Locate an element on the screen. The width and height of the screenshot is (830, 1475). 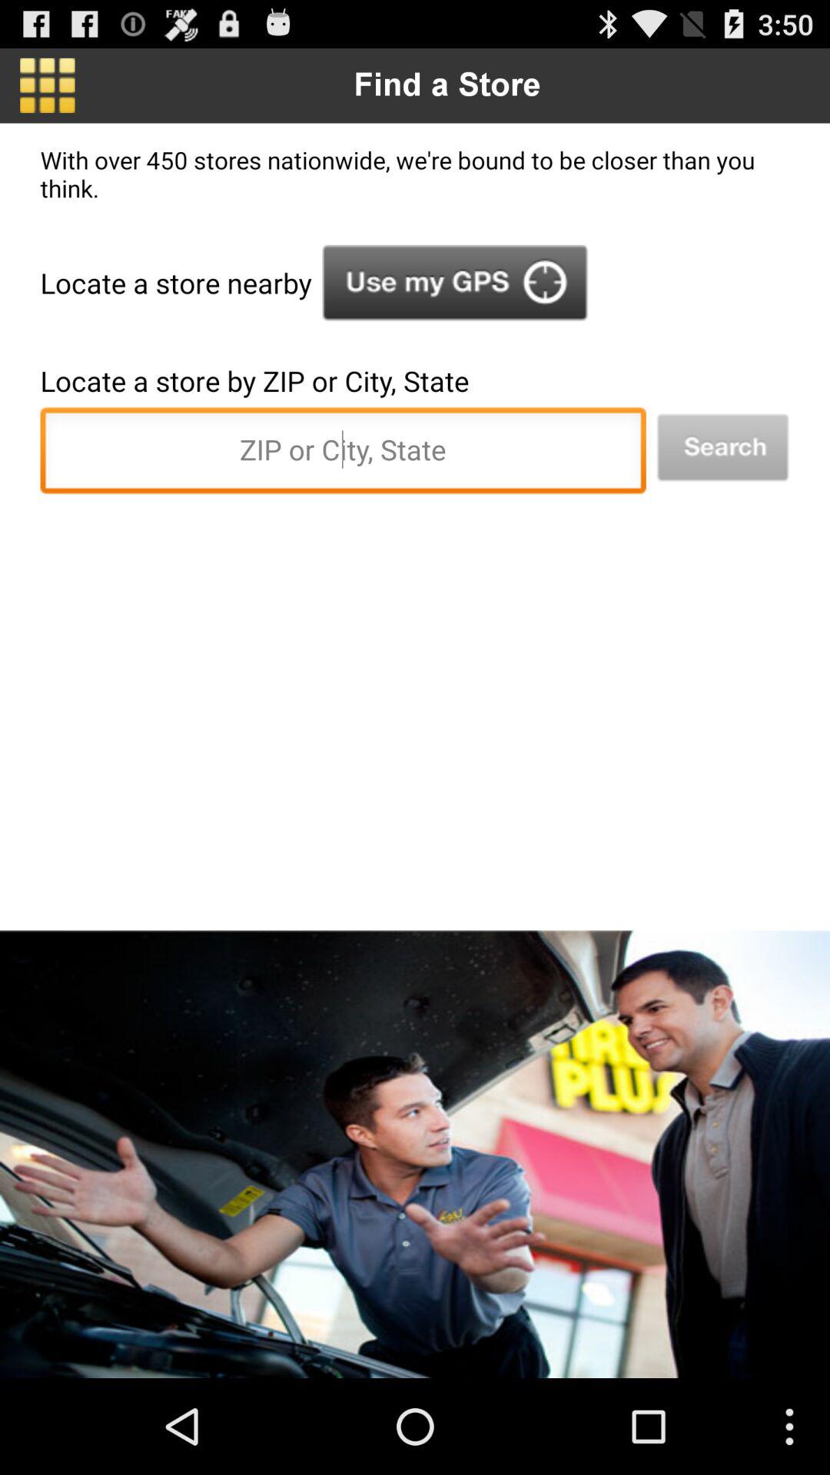
turn on gps is located at coordinates (455, 283).